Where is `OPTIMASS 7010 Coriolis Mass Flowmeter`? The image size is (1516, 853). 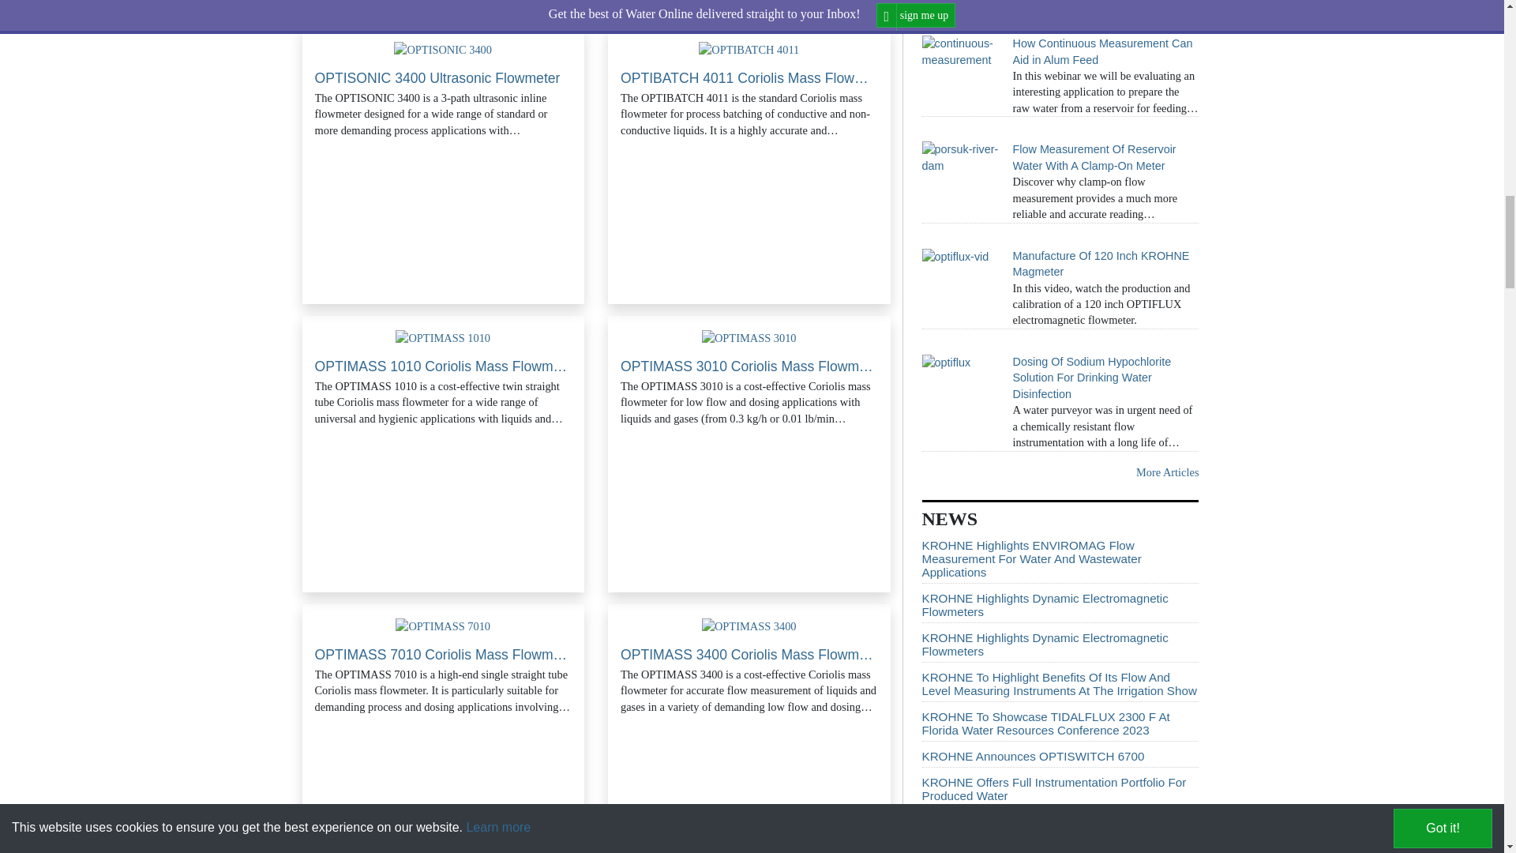
OPTIMASS 7010 Coriolis Mass Flowmeter is located at coordinates (442, 626).